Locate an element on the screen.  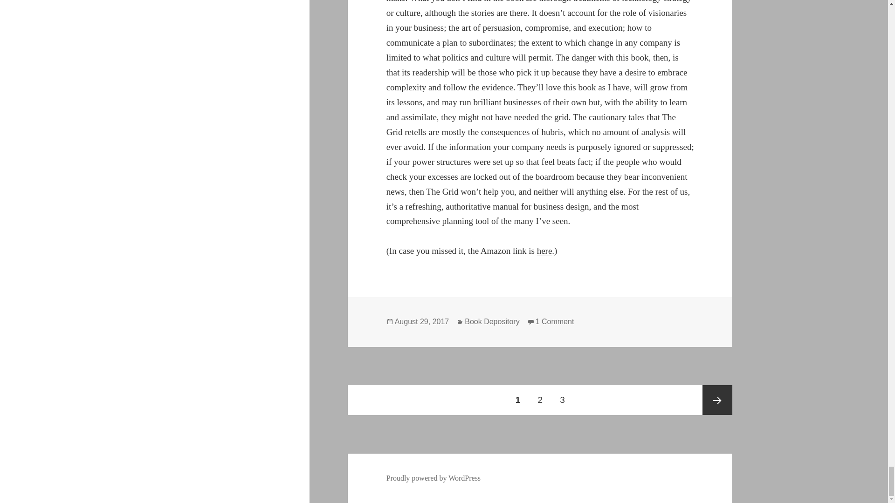
Book Depository is located at coordinates (491, 321).